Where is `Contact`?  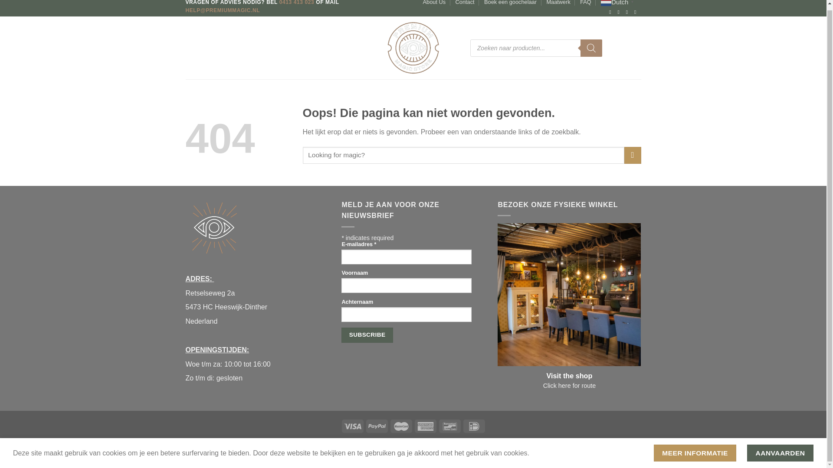 Contact is located at coordinates (465, 4).